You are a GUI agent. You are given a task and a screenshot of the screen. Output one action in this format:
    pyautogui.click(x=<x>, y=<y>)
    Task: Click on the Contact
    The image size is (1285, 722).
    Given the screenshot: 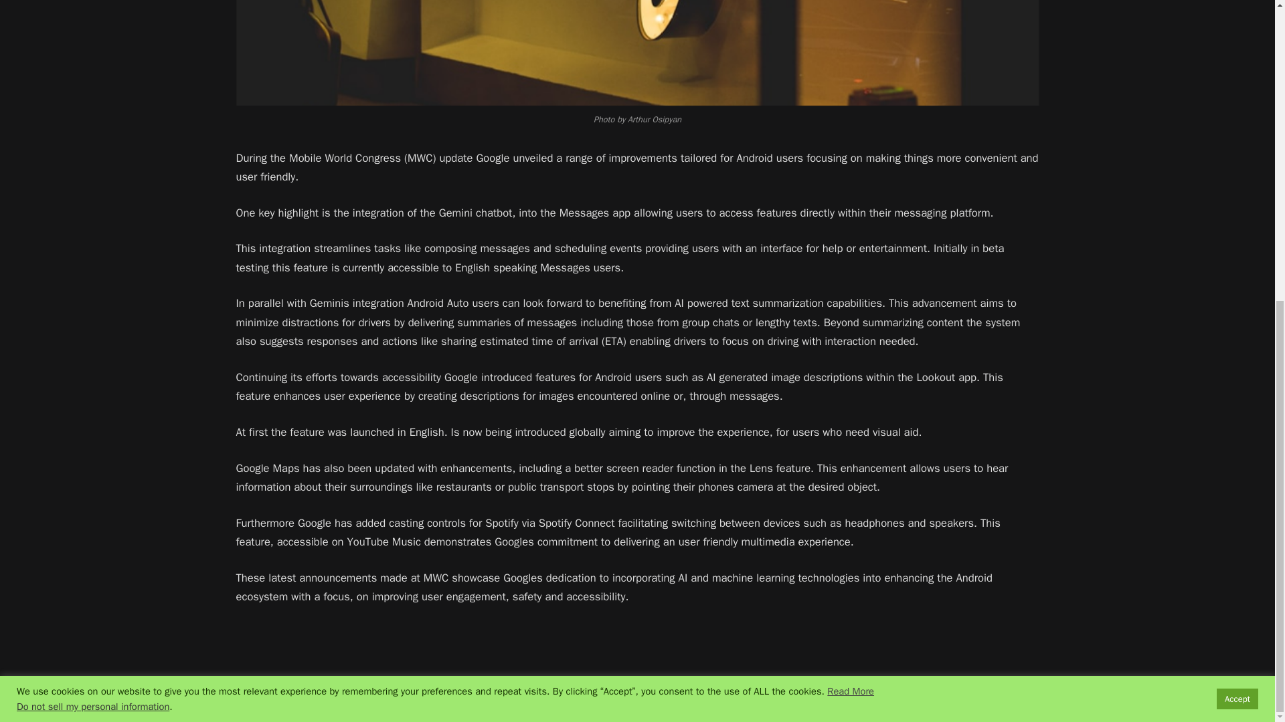 What is the action you would take?
    pyautogui.click(x=879, y=699)
    